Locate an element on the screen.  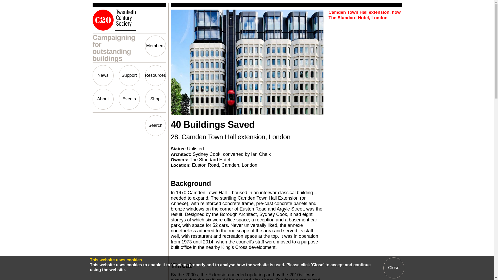
Members is located at coordinates (155, 46).